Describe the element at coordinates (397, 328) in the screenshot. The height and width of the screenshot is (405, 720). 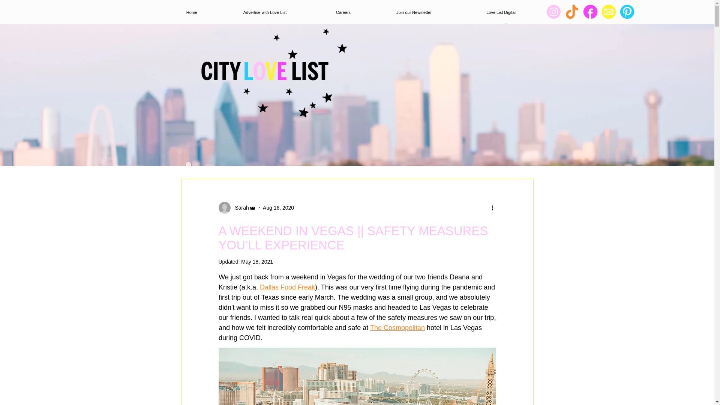
I see `The Cosmopolitan` at that location.